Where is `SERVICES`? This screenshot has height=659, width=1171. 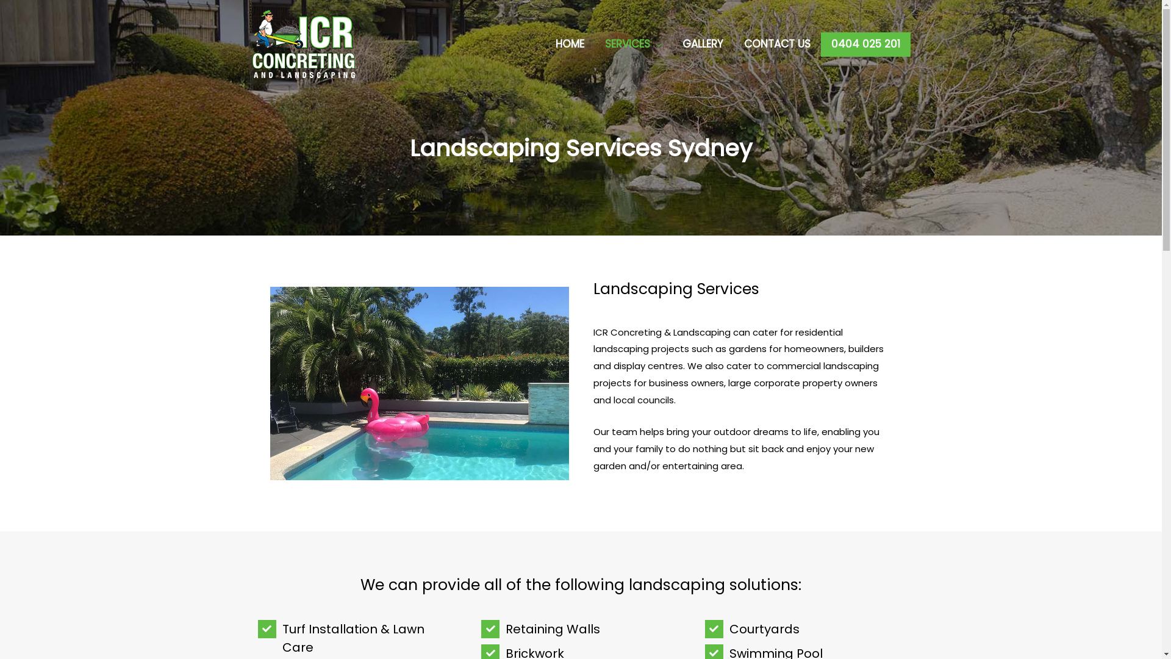 SERVICES is located at coordinates (633, 44).